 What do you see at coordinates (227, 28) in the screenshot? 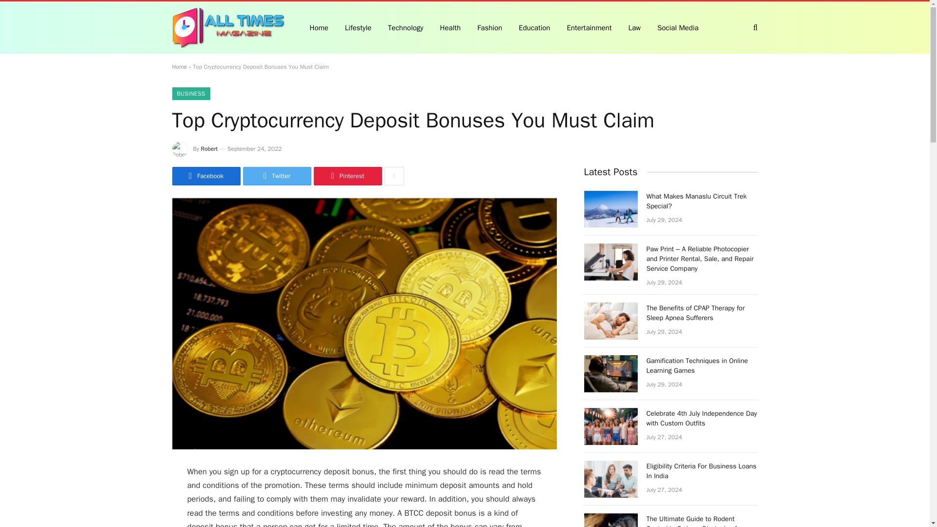
I see `alltimesmagazine.com` at bounding box center [227, 28].